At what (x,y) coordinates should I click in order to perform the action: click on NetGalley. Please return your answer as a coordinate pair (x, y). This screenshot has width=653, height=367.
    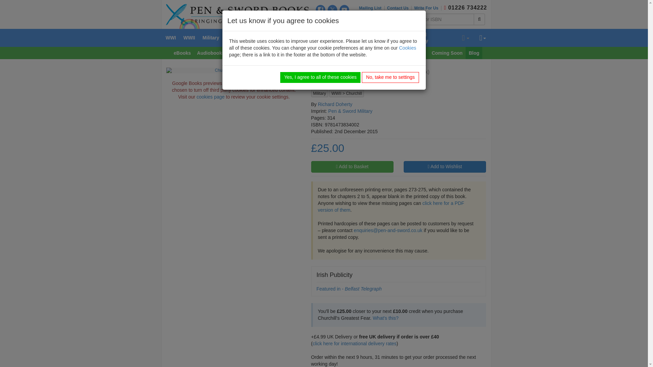
    Looking at the image, I should click on (344, 20).